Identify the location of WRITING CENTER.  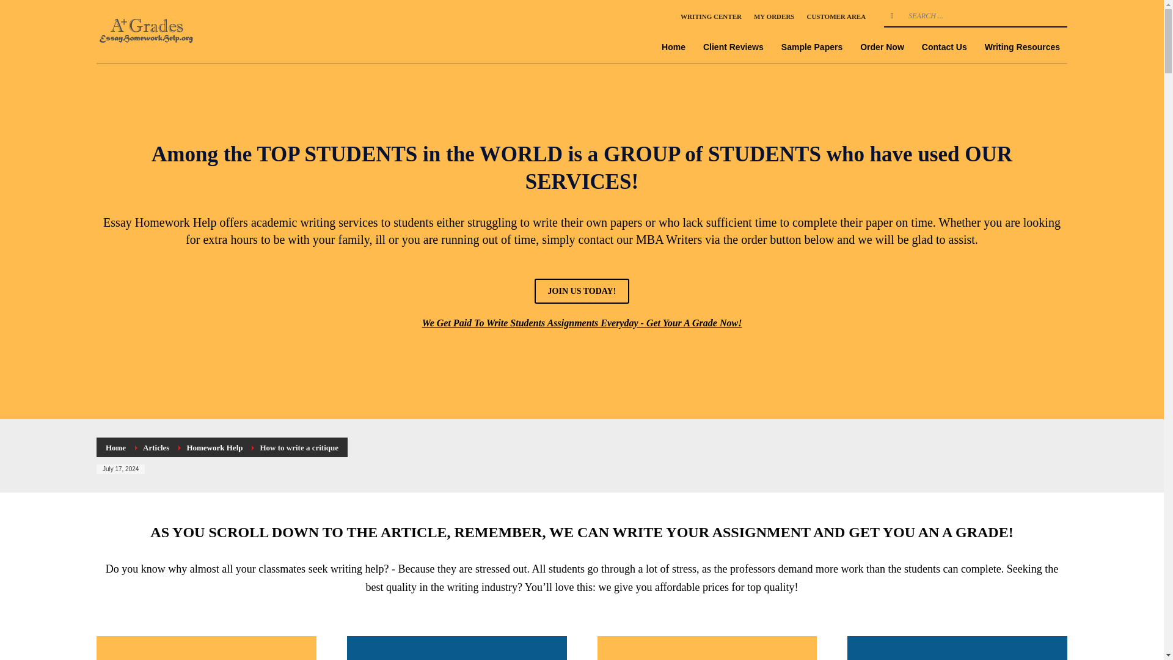
(711, 16).